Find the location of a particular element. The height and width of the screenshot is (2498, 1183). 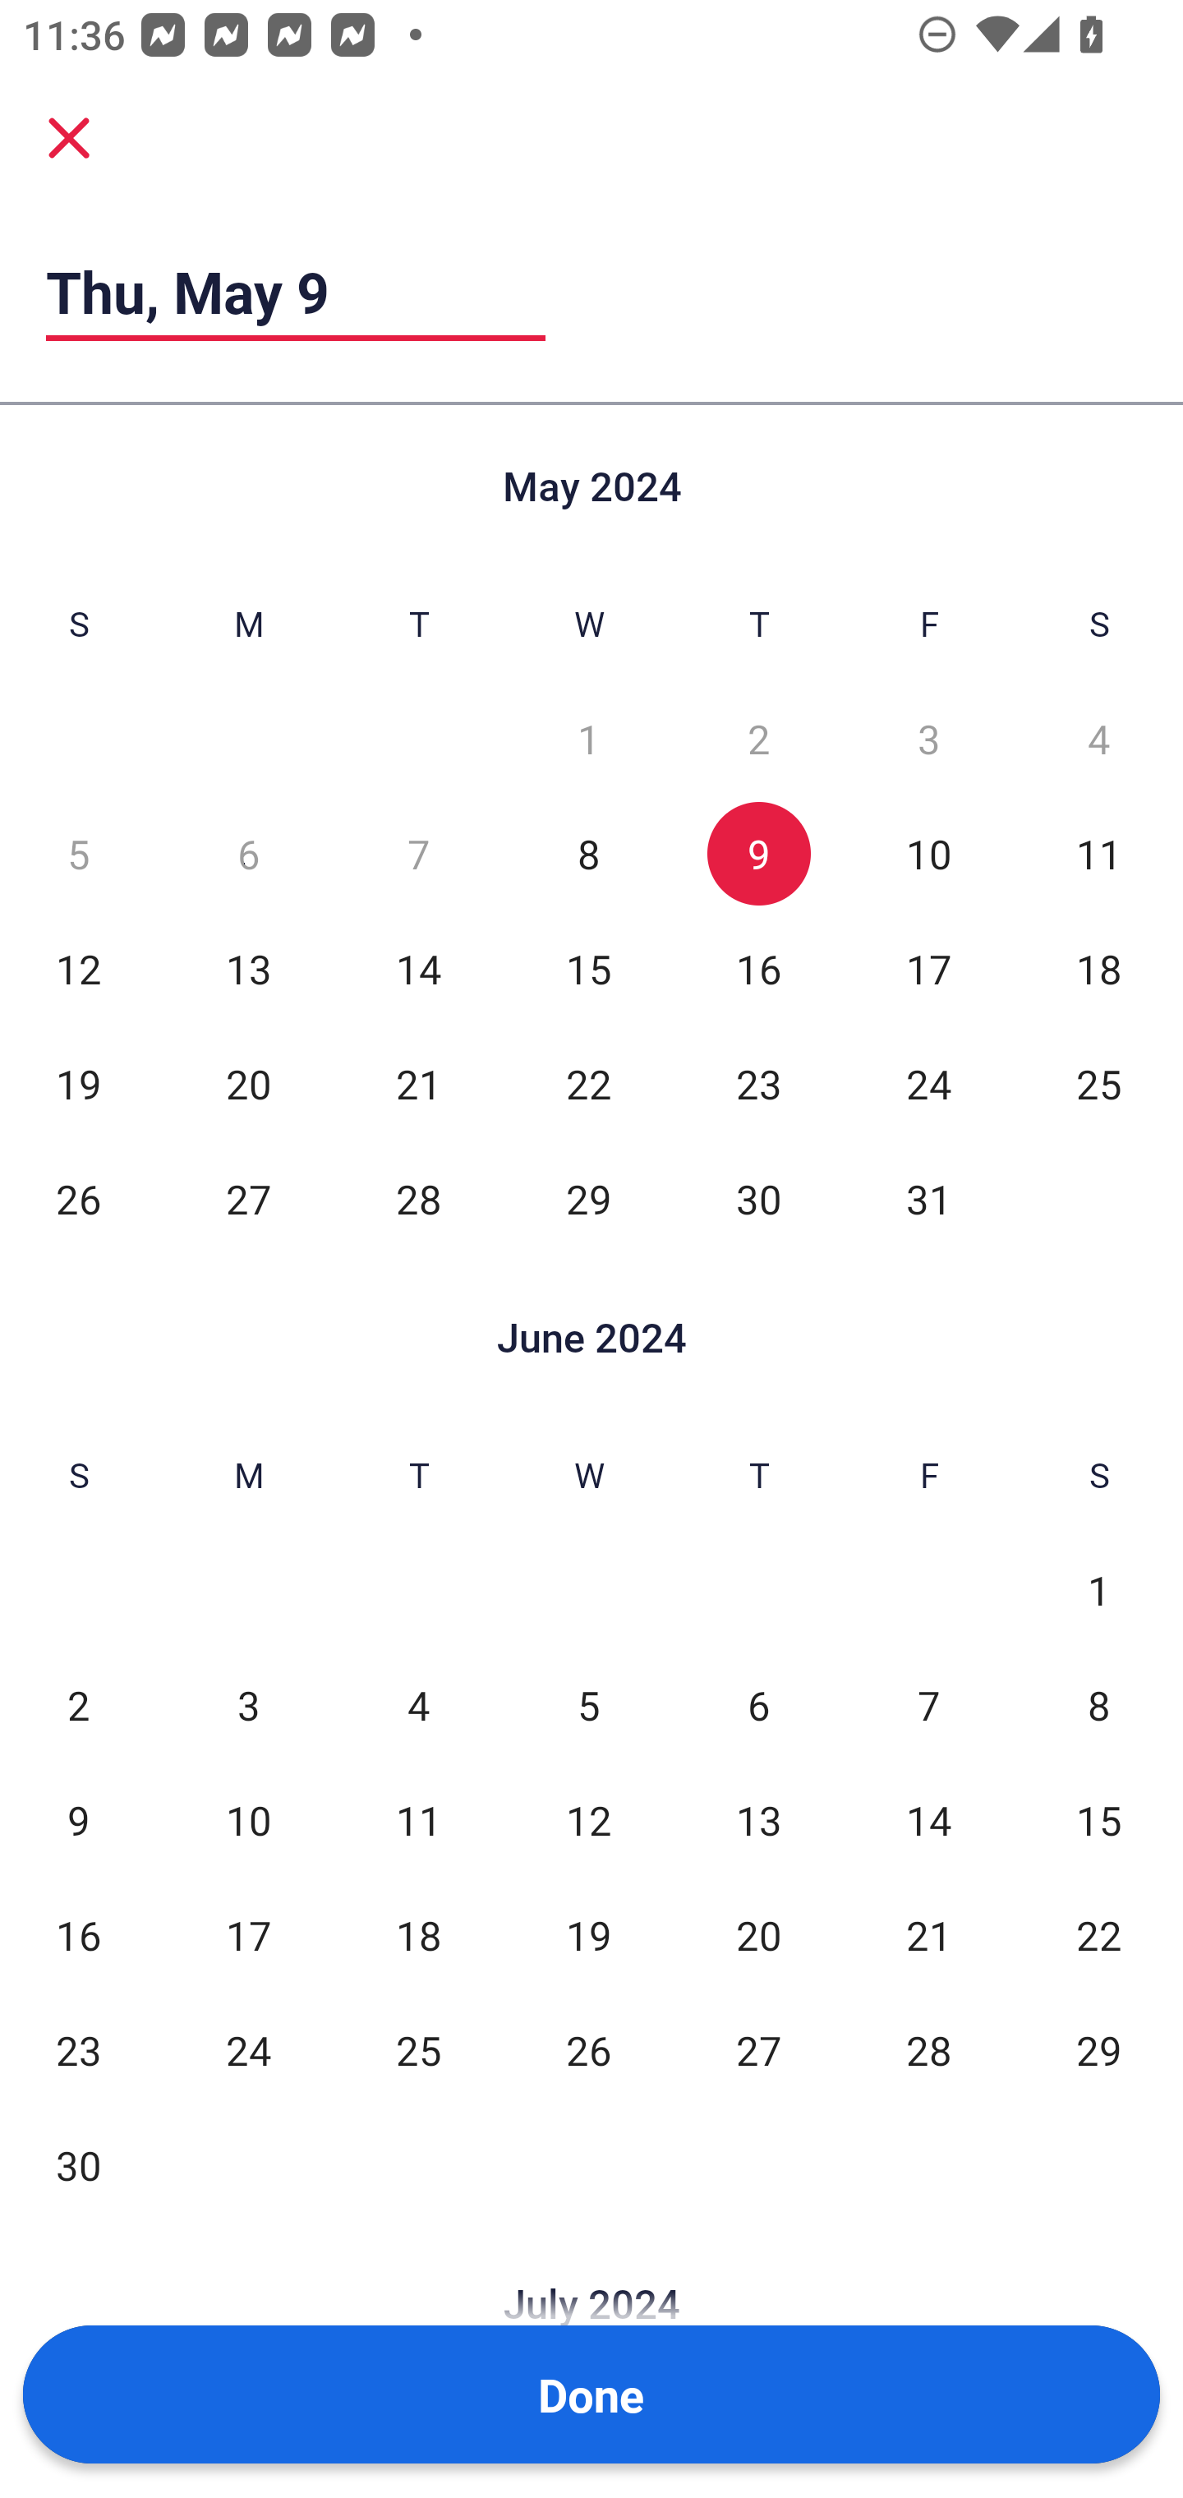

13 Thu, Jun 13, Not Selected is located at coordinates (758, 1821).